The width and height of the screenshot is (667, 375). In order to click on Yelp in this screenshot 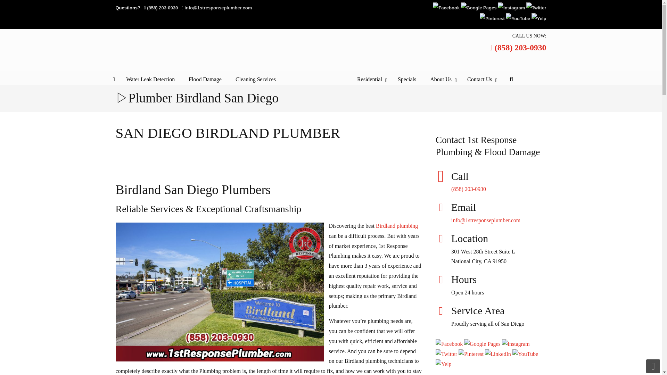, I will do `click(539, 18)`.